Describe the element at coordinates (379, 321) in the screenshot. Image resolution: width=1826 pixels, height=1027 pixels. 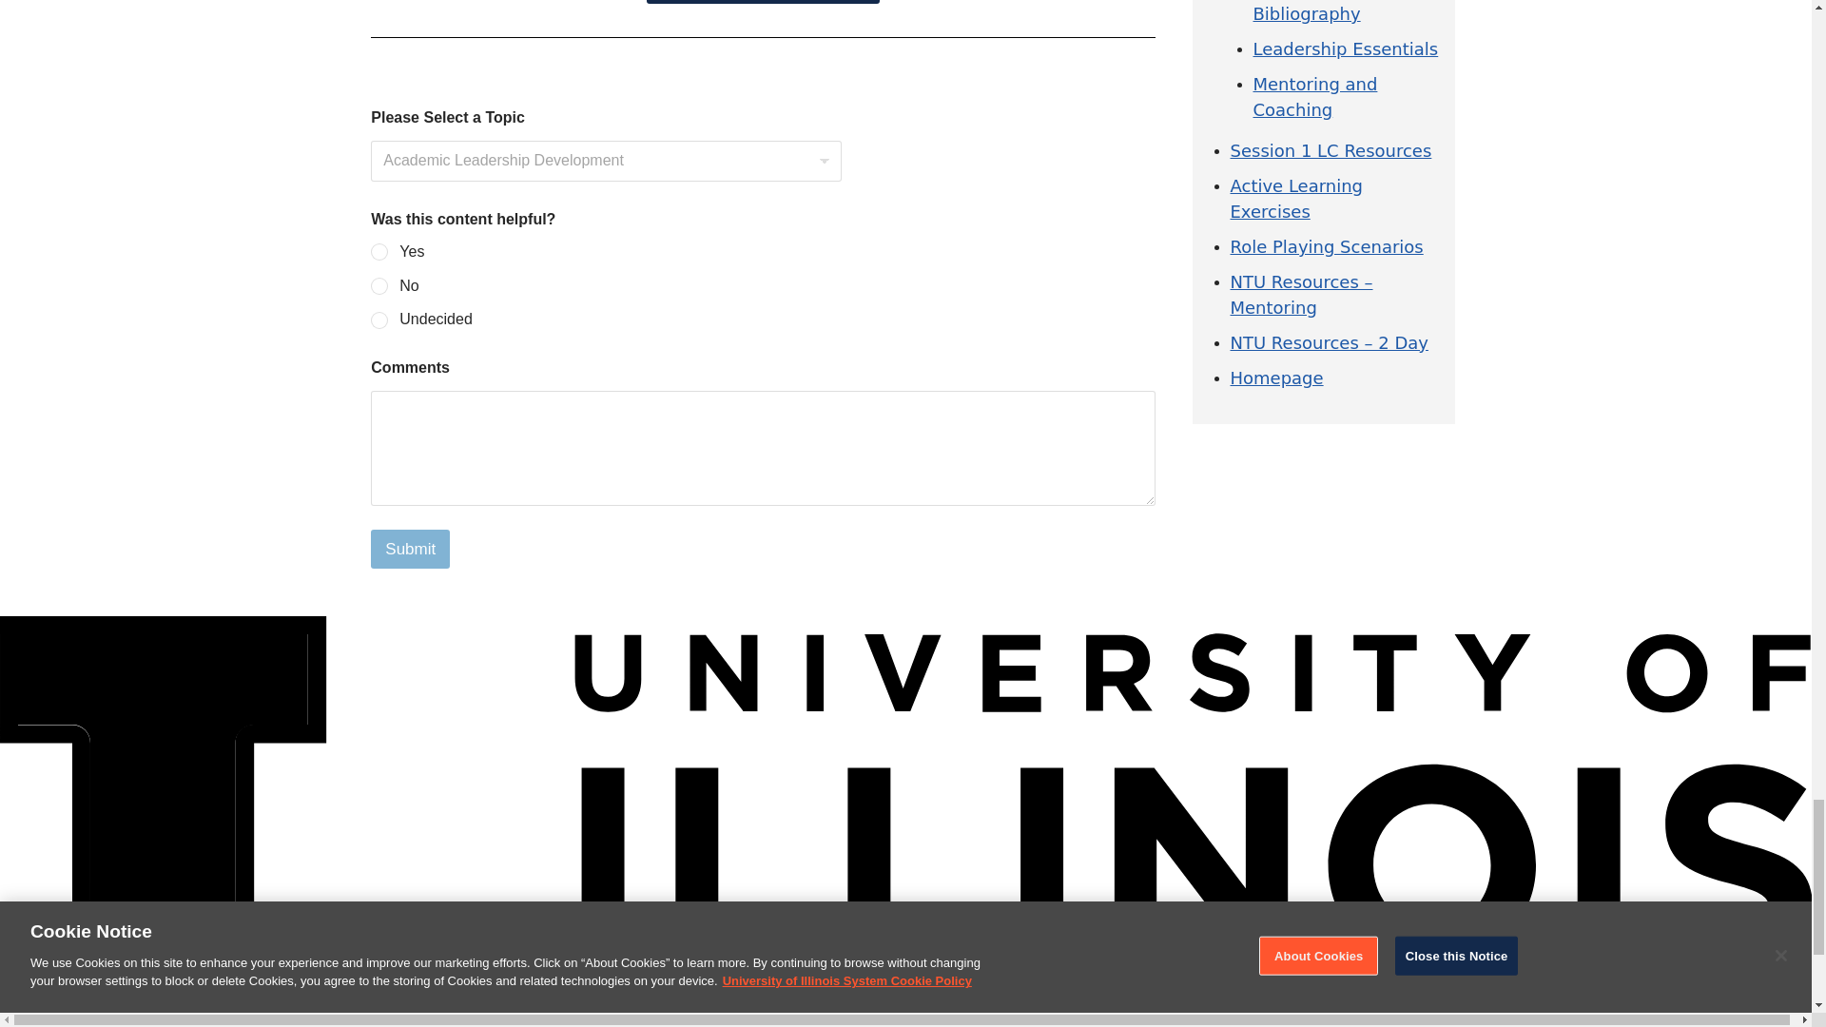
I see `Undecided` at that location.